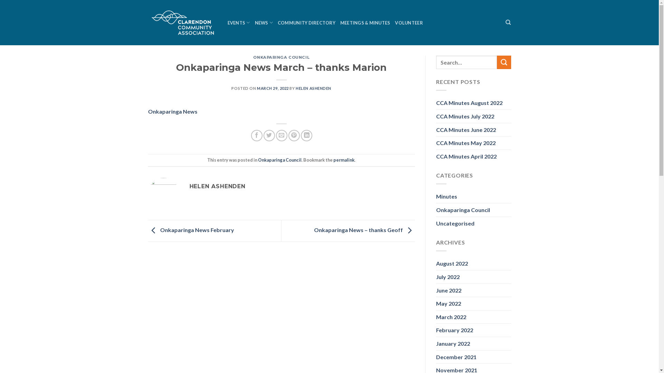 This screenshot has height=373, width=664. I want to click on Minutes, so click(447, 197).